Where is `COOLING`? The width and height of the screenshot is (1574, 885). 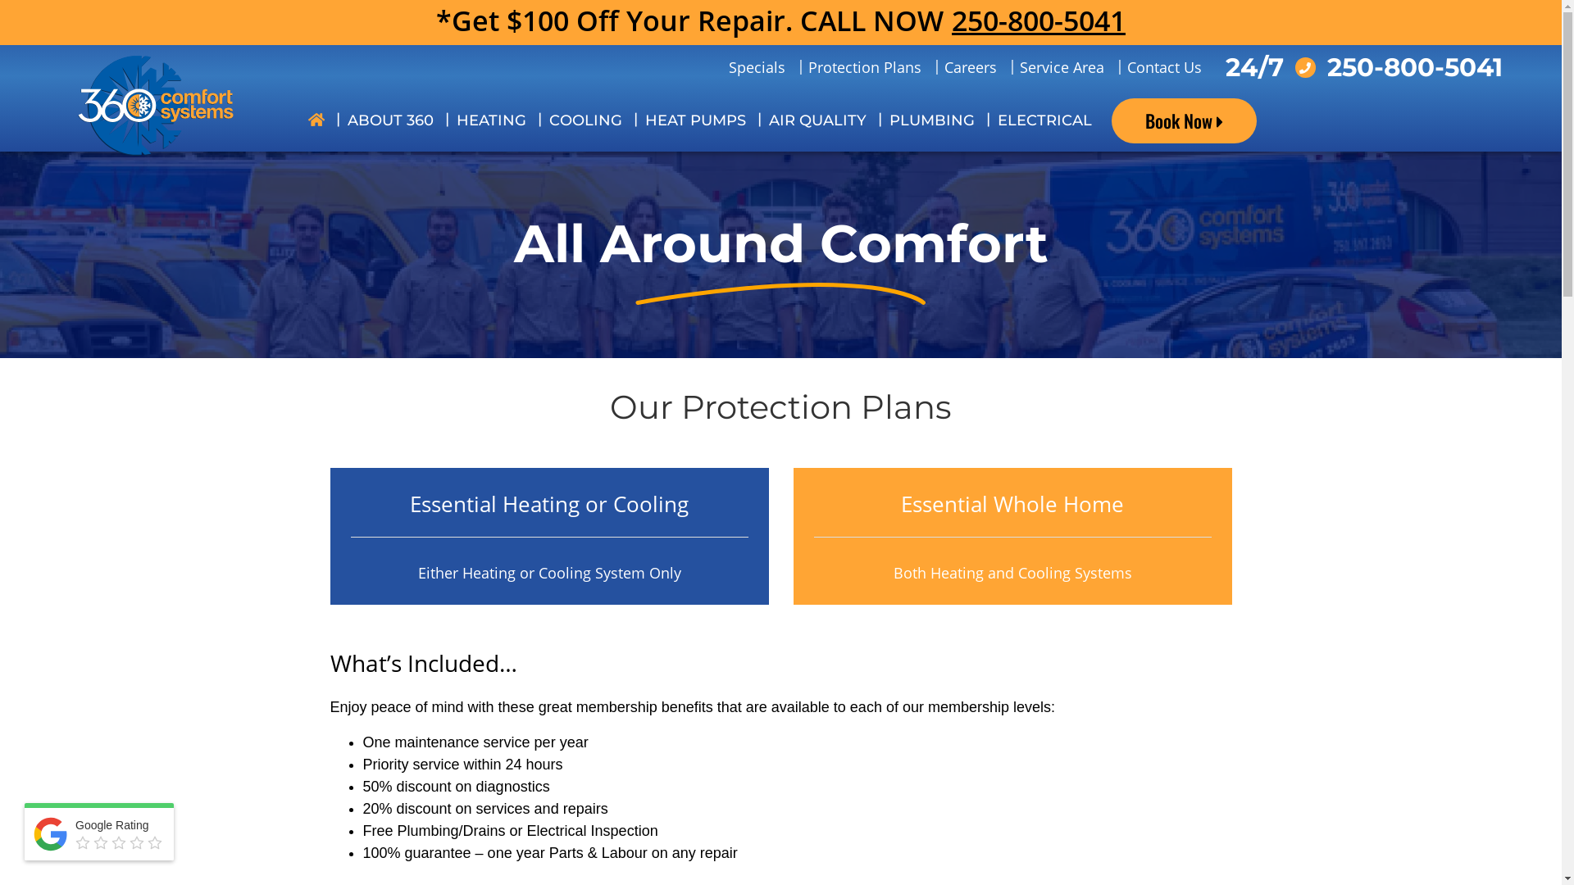 COOLING is located at coordinates (585, 121).